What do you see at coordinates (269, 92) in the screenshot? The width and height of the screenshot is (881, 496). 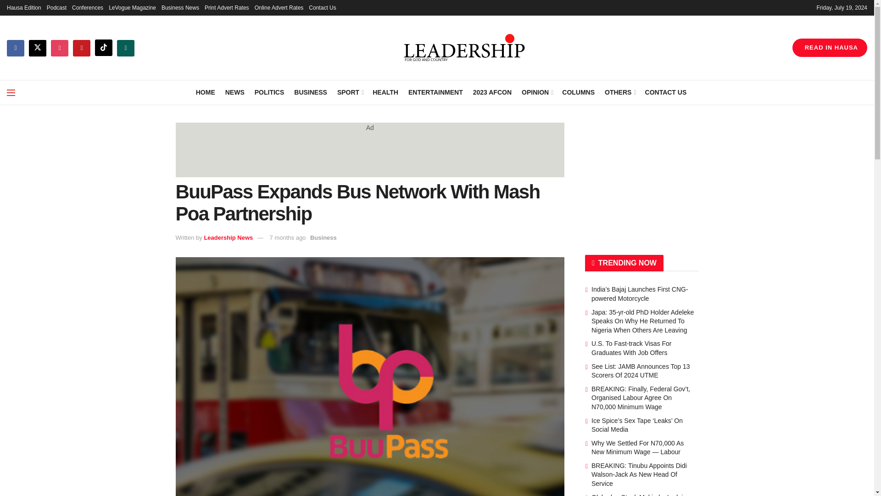 I see `POLITICS` at bounding box center [269, 92].